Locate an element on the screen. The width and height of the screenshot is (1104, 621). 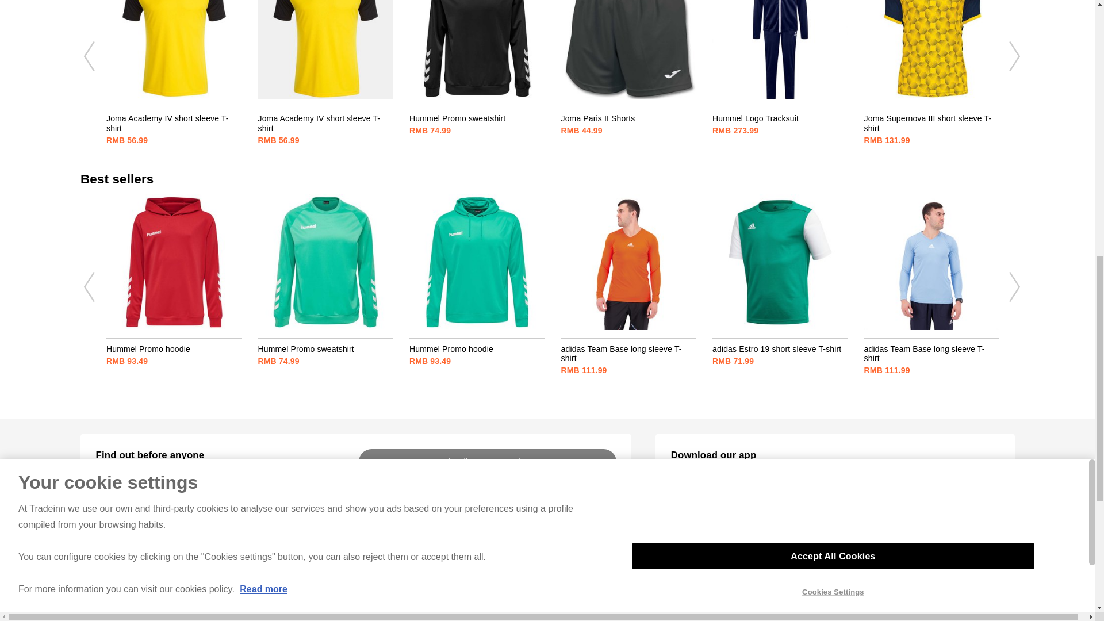
Subscribe to our newsletter is located at coordinates (488, 462).